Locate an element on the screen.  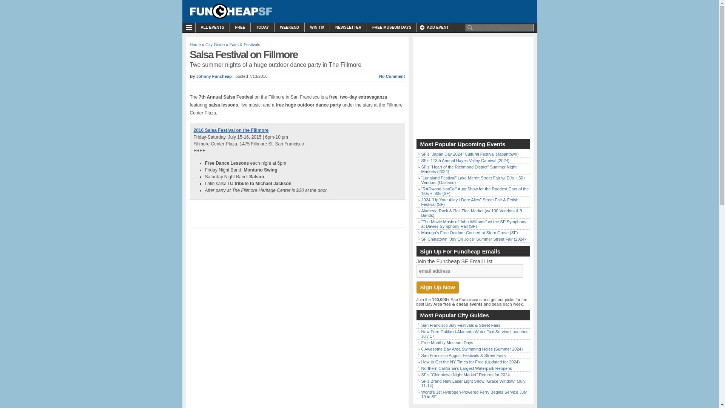
Free Monthly Museum Days is located at coordinates (447, 342).